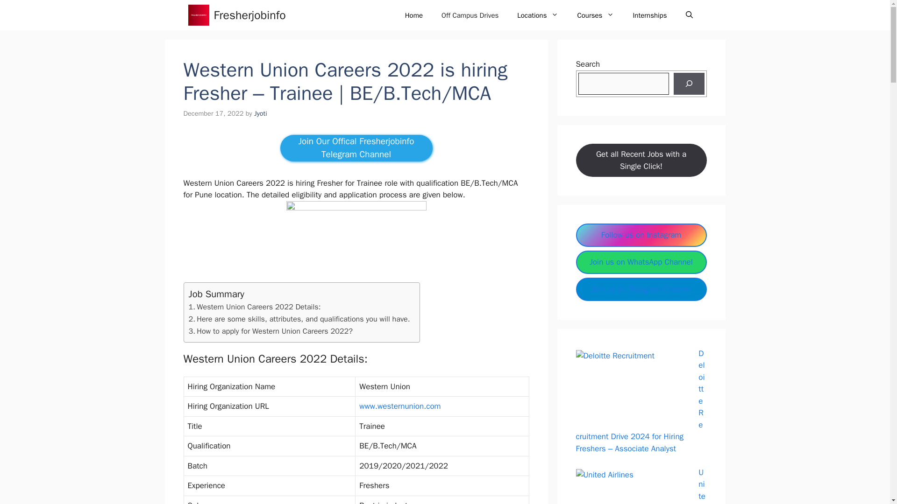  What do you see at coordinates (400, 406) in the screenshot?
I see `www.westernunion.com` at bounding box center [400, 406].